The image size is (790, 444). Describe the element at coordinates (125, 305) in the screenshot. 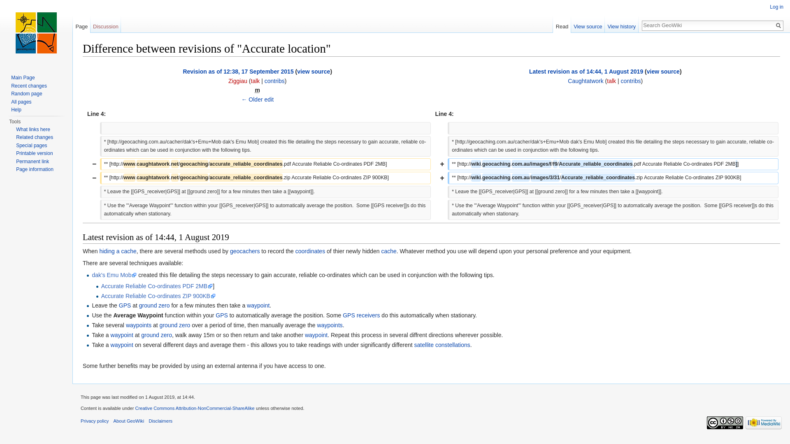

I see `GPS` at that location.